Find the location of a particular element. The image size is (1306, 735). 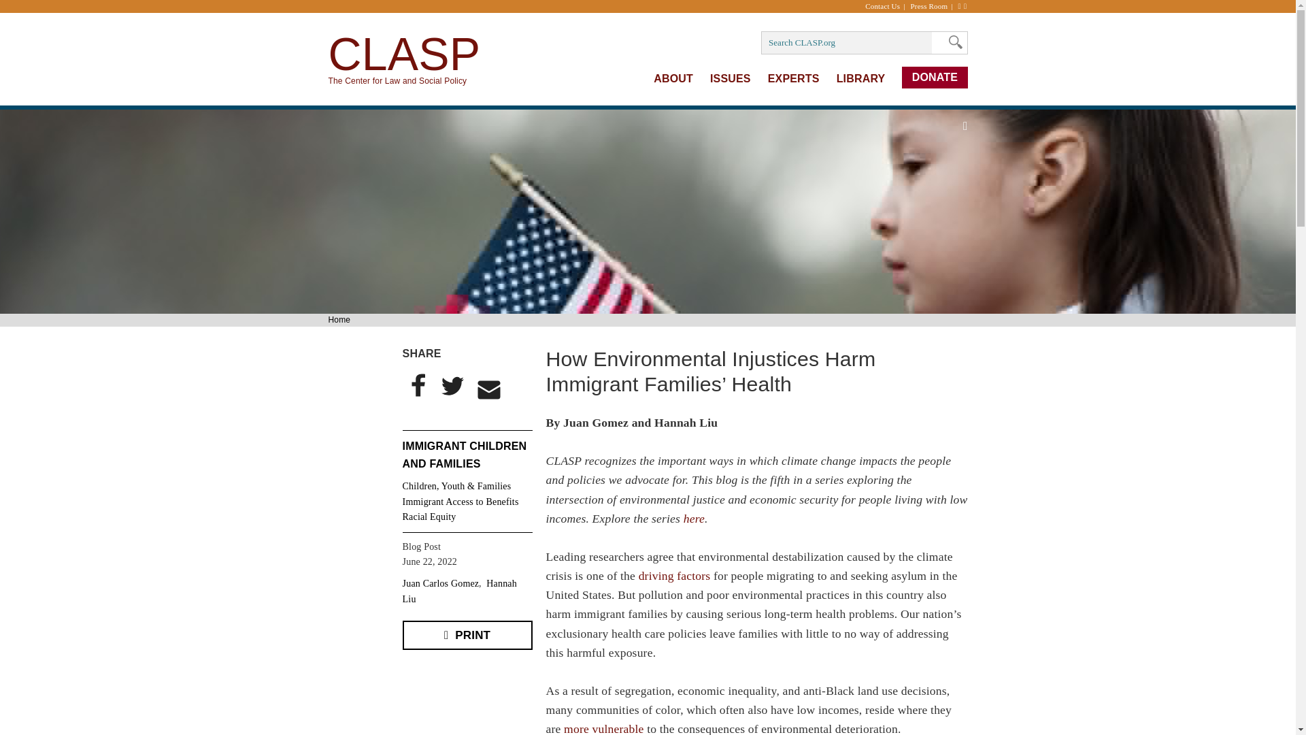

Display a printer-friendly version of this page. is located at coordinates (467, 634).